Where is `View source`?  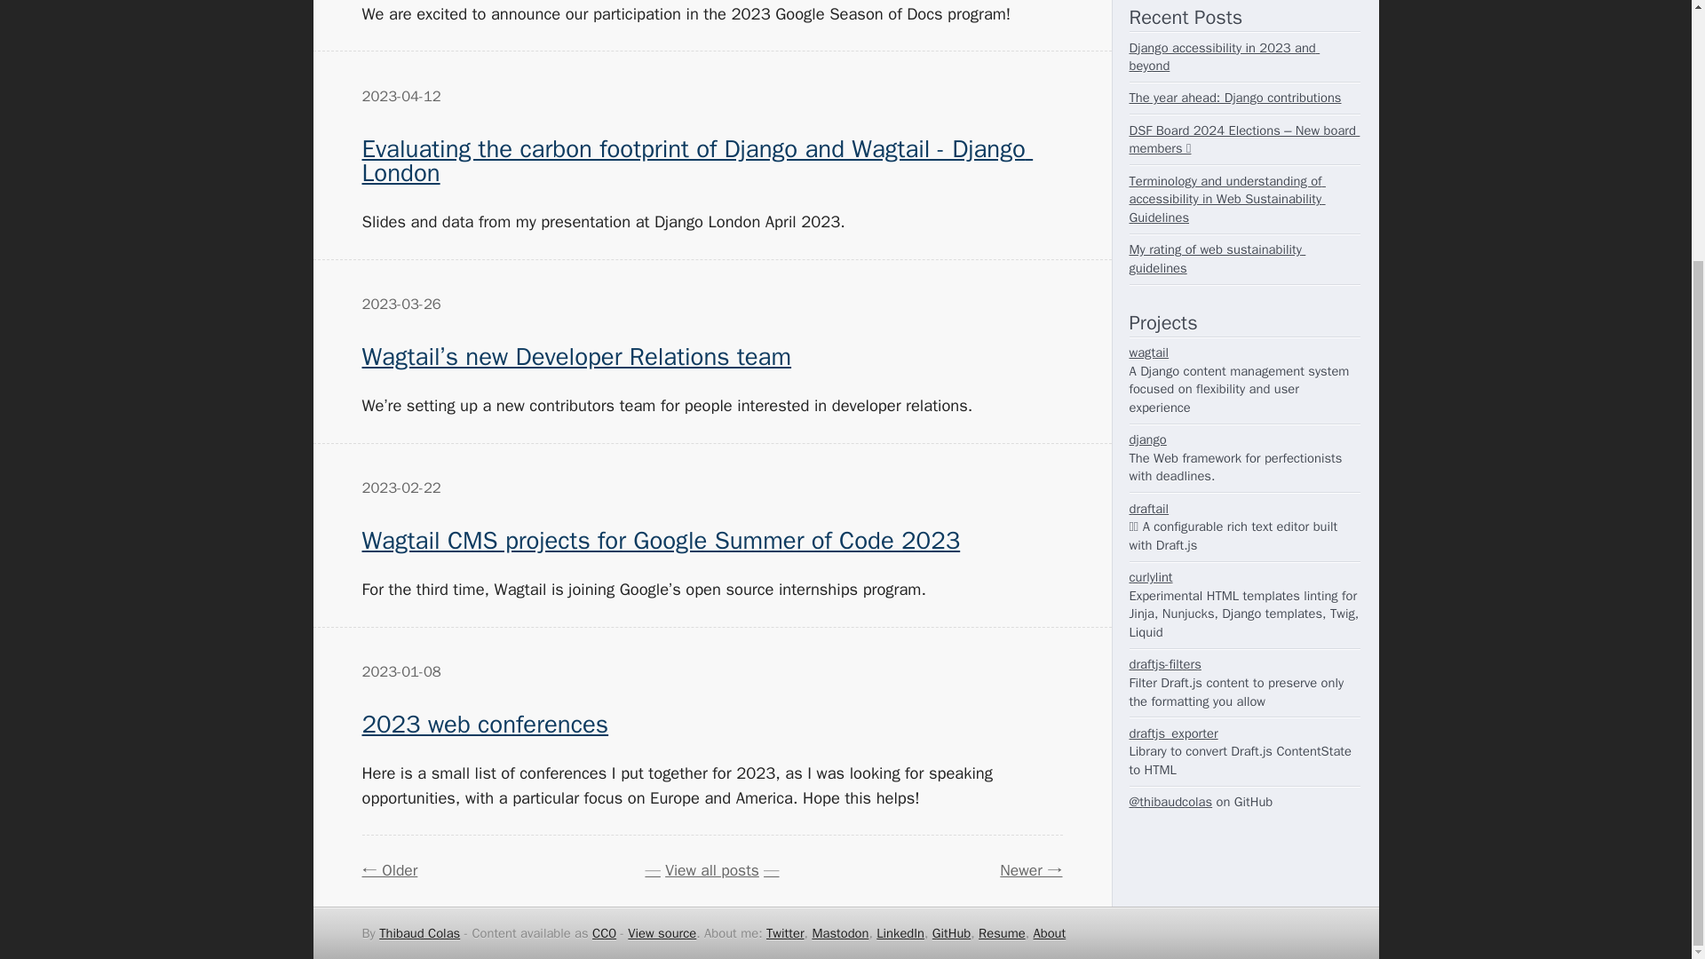
View source is located at coordinates (661, 932).